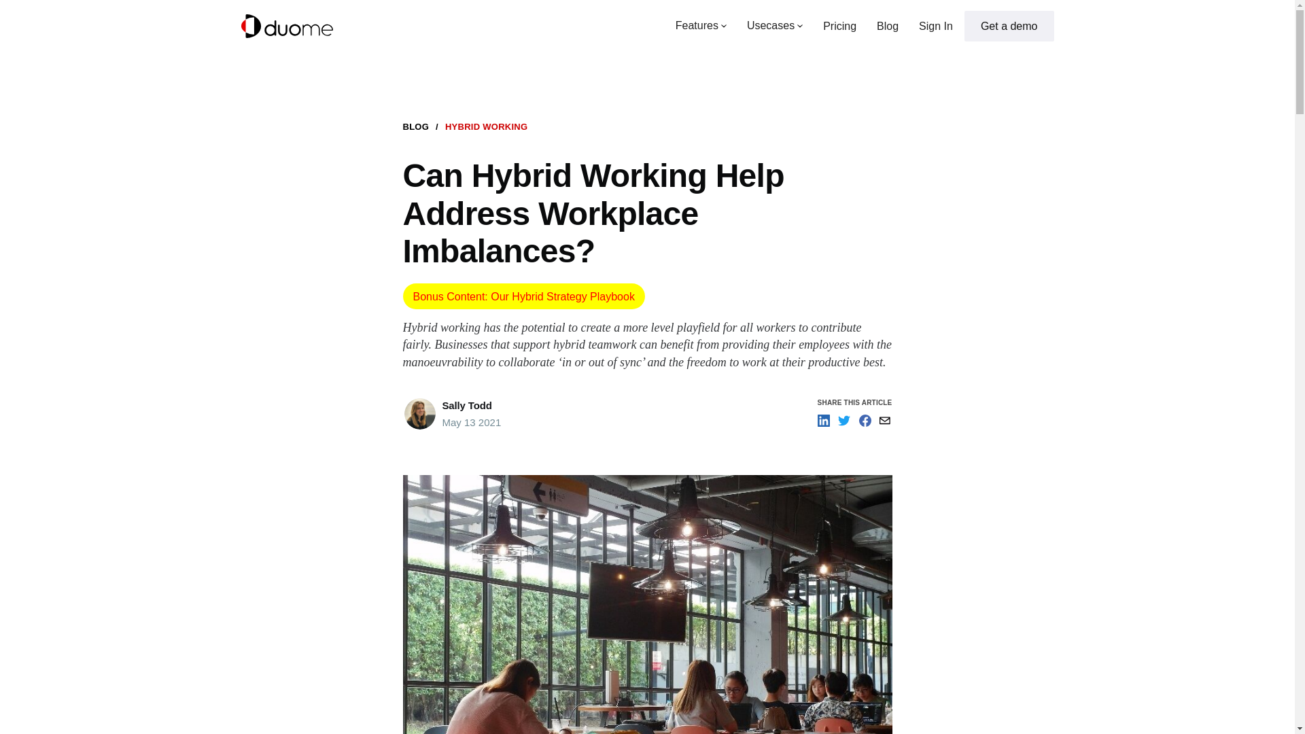 The image size is (1305, 734). I want to click on Sign In, so click(935, 26).